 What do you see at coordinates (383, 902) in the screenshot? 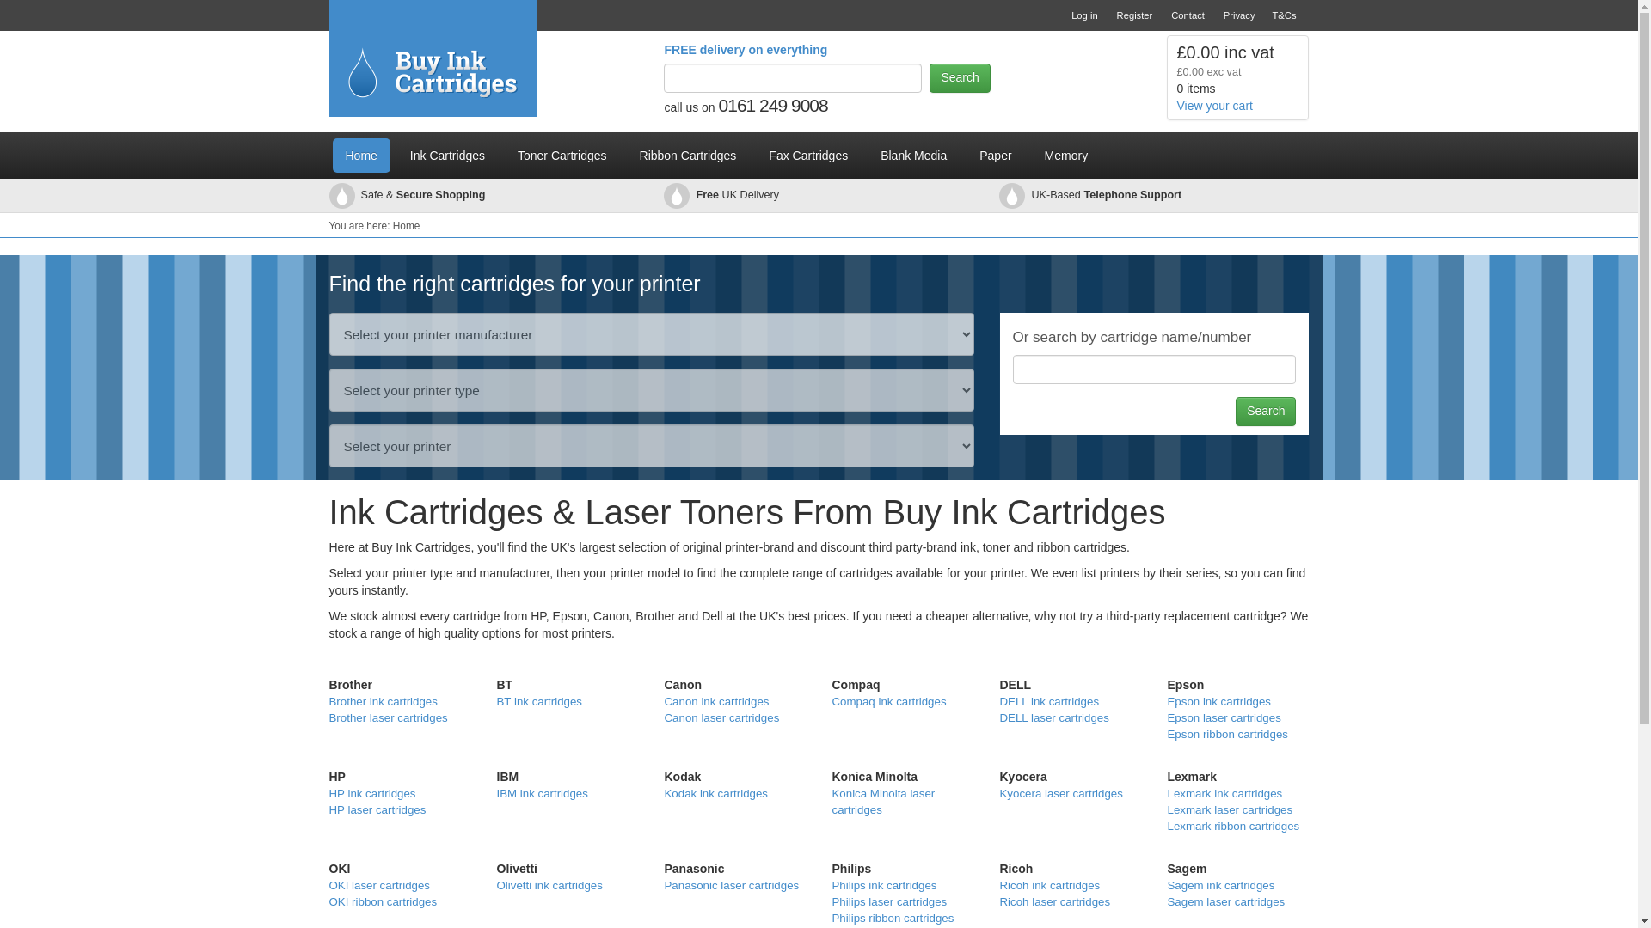
I see `OKI ribbon cartridges` at bounding box center [383, 902].